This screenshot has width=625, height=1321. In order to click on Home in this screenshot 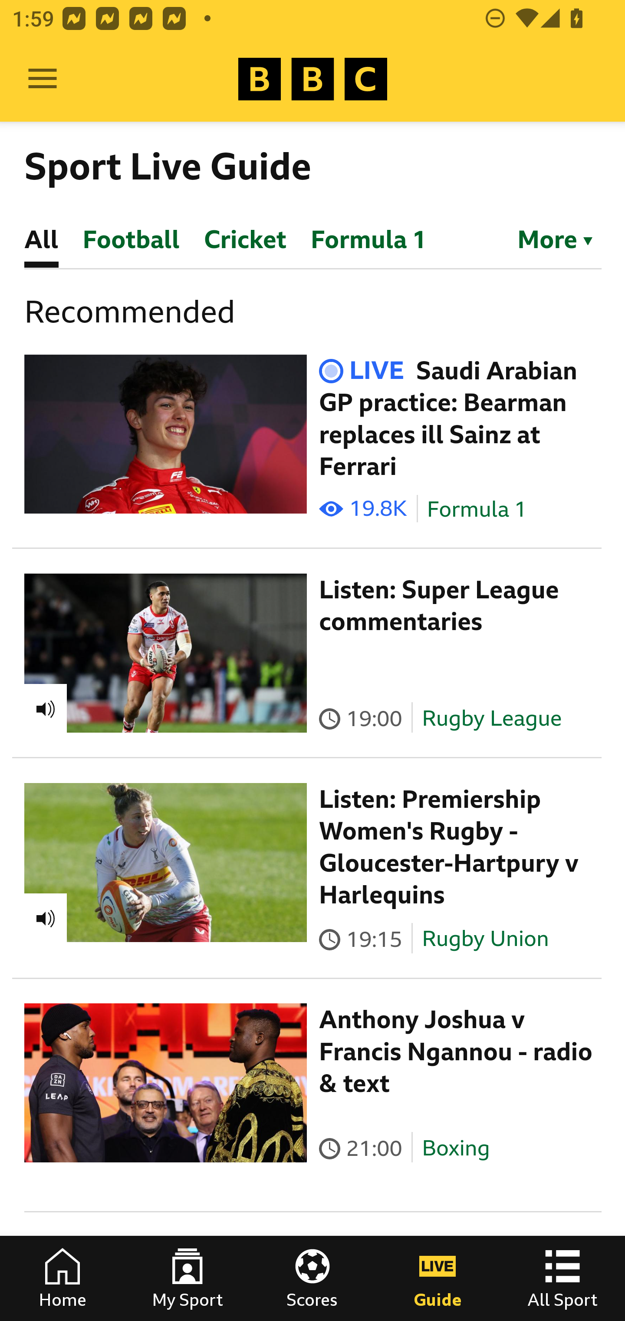, I will do `click(62, 1278)`.